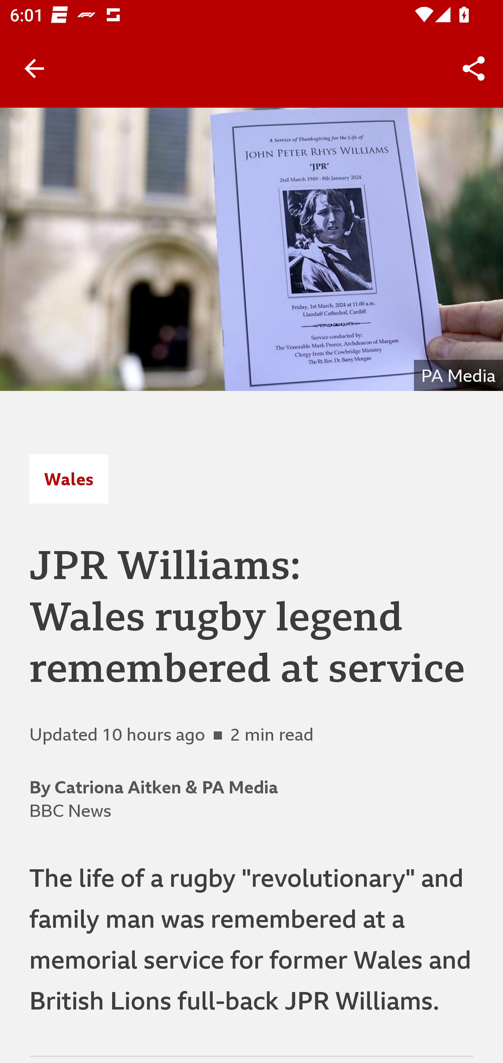 This screenshot has width=503, height=1063. Describe the element at coordinates (69, 479) in the screenshot. I see `Wales` at that location.